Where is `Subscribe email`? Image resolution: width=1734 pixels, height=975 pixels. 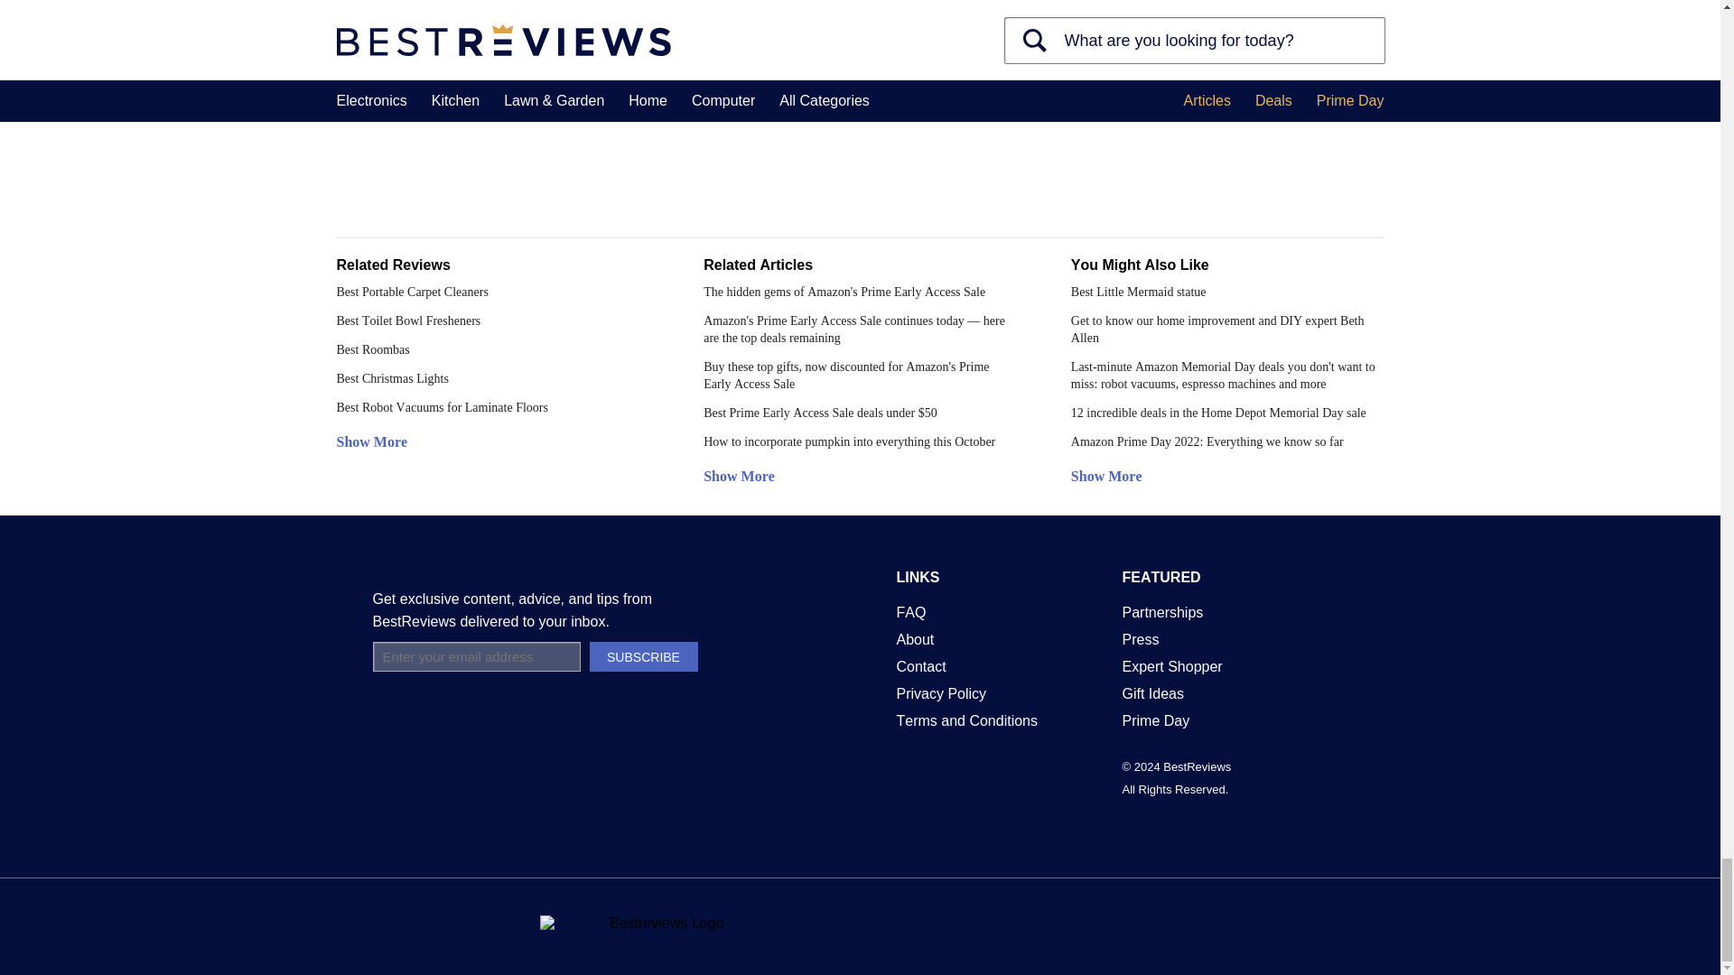
Subscribe email is located at coordinates (475, 656).